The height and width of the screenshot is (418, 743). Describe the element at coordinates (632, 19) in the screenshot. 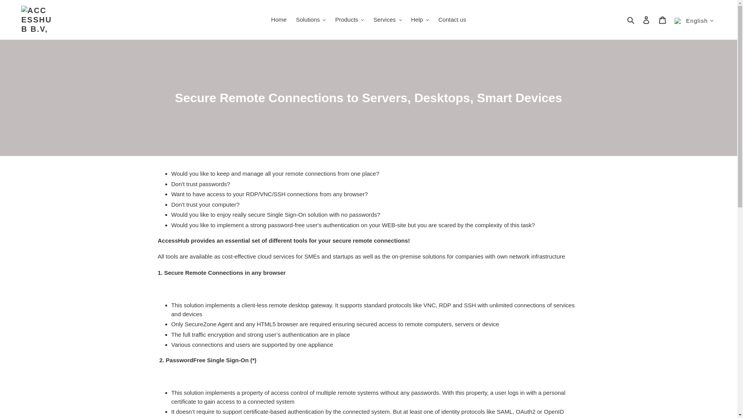

I see `Search` at that location.